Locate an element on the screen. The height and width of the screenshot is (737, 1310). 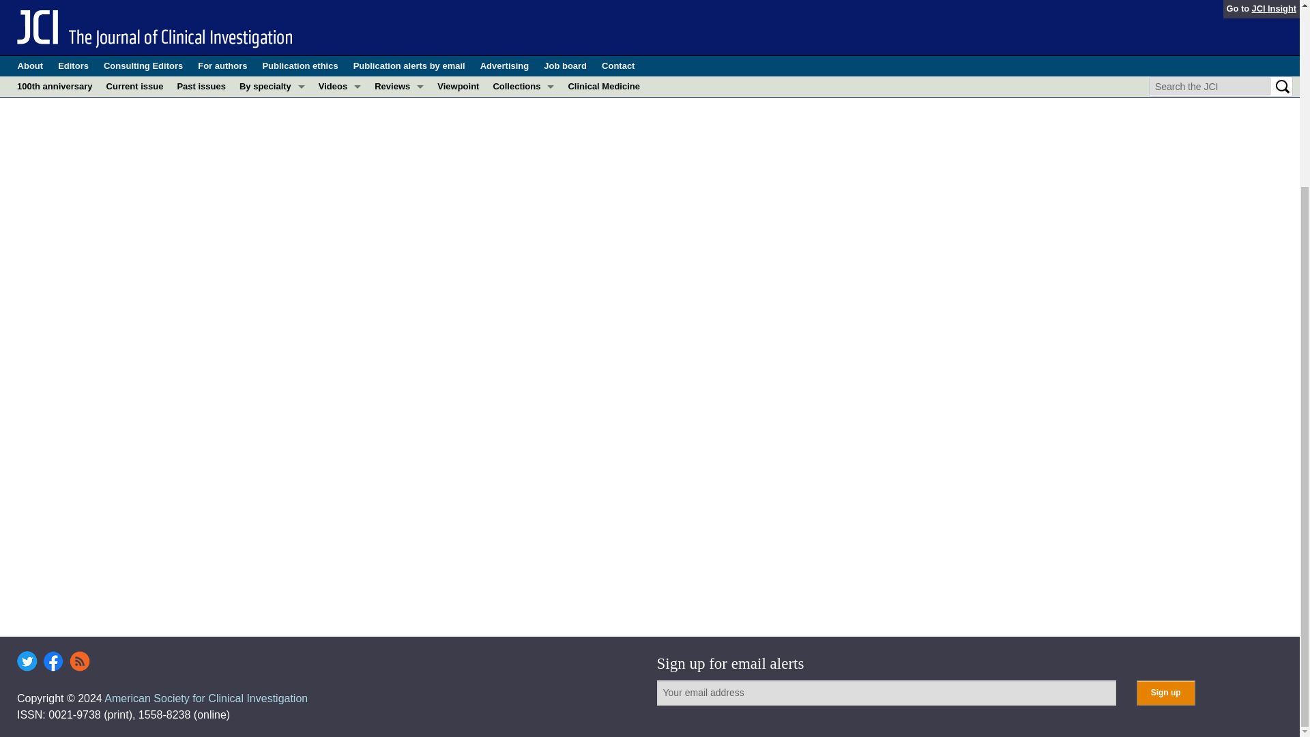
Facebook is located at coordinates (53, 661).